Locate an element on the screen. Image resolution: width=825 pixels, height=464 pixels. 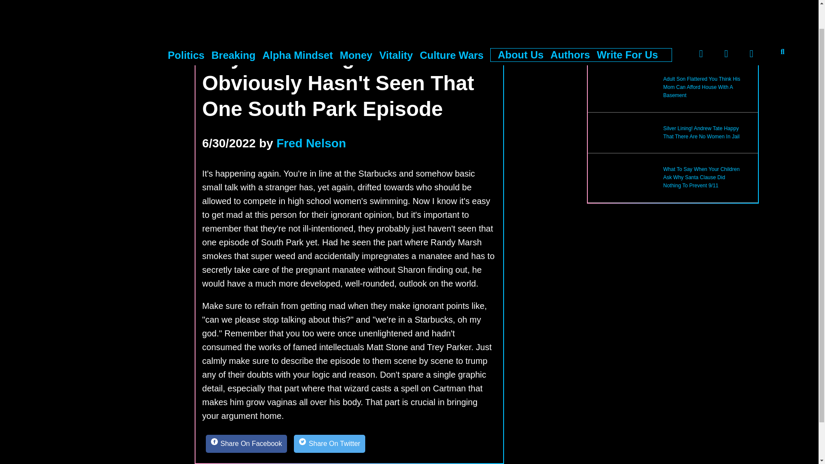
Authors is located at coordinates (570, 28).